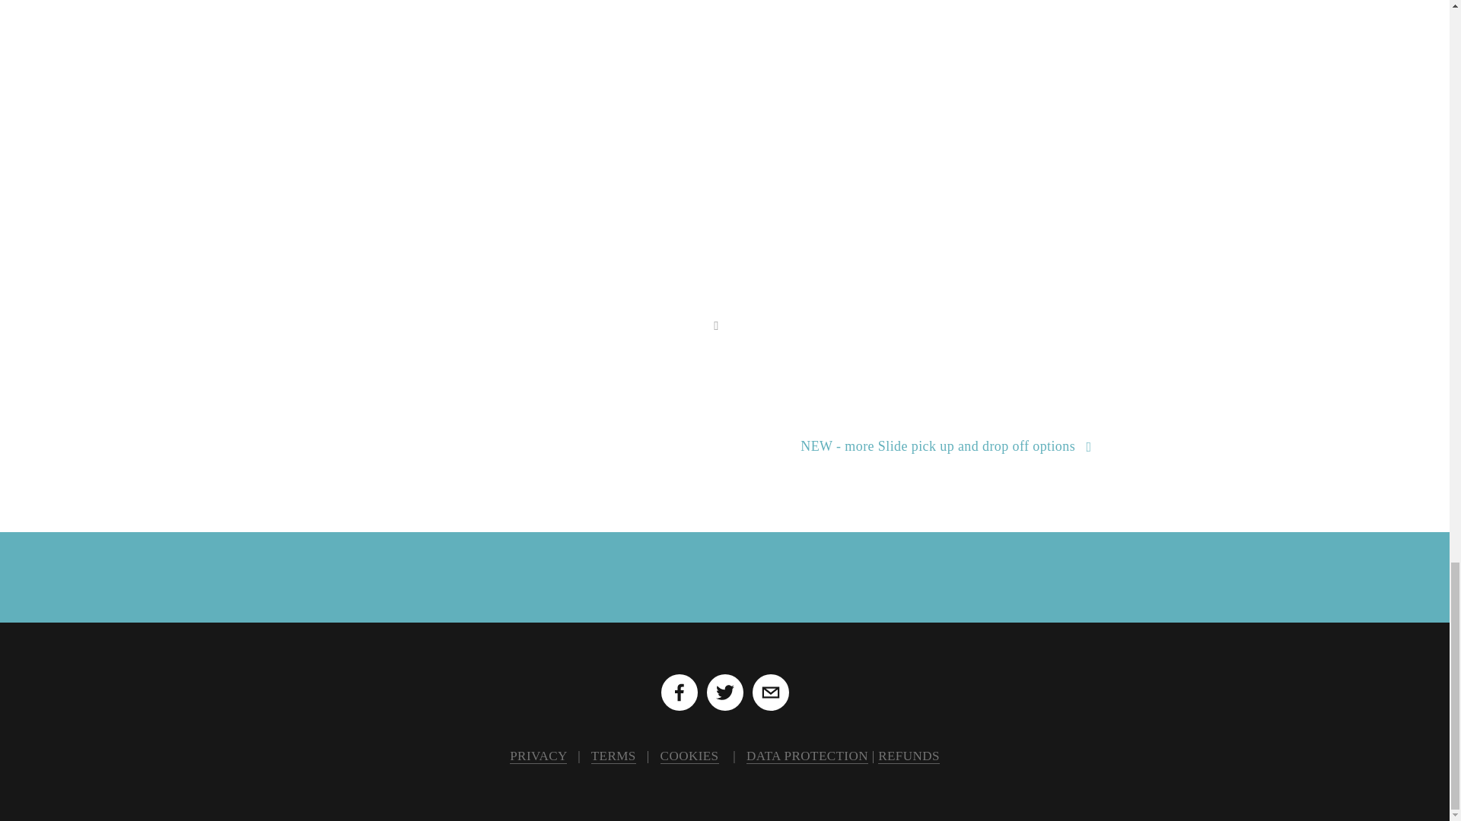 Image resolution: width=1461 pixels, height=821 pixels. What do you see at coordinates (613, 756) in the screenshot?
I see `TERMS` at bounding box center [613, 756].